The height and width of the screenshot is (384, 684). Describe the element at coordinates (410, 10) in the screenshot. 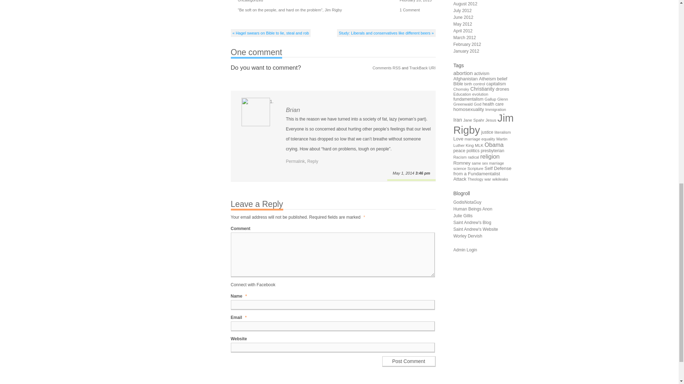

I see `1 Comment` at that location.